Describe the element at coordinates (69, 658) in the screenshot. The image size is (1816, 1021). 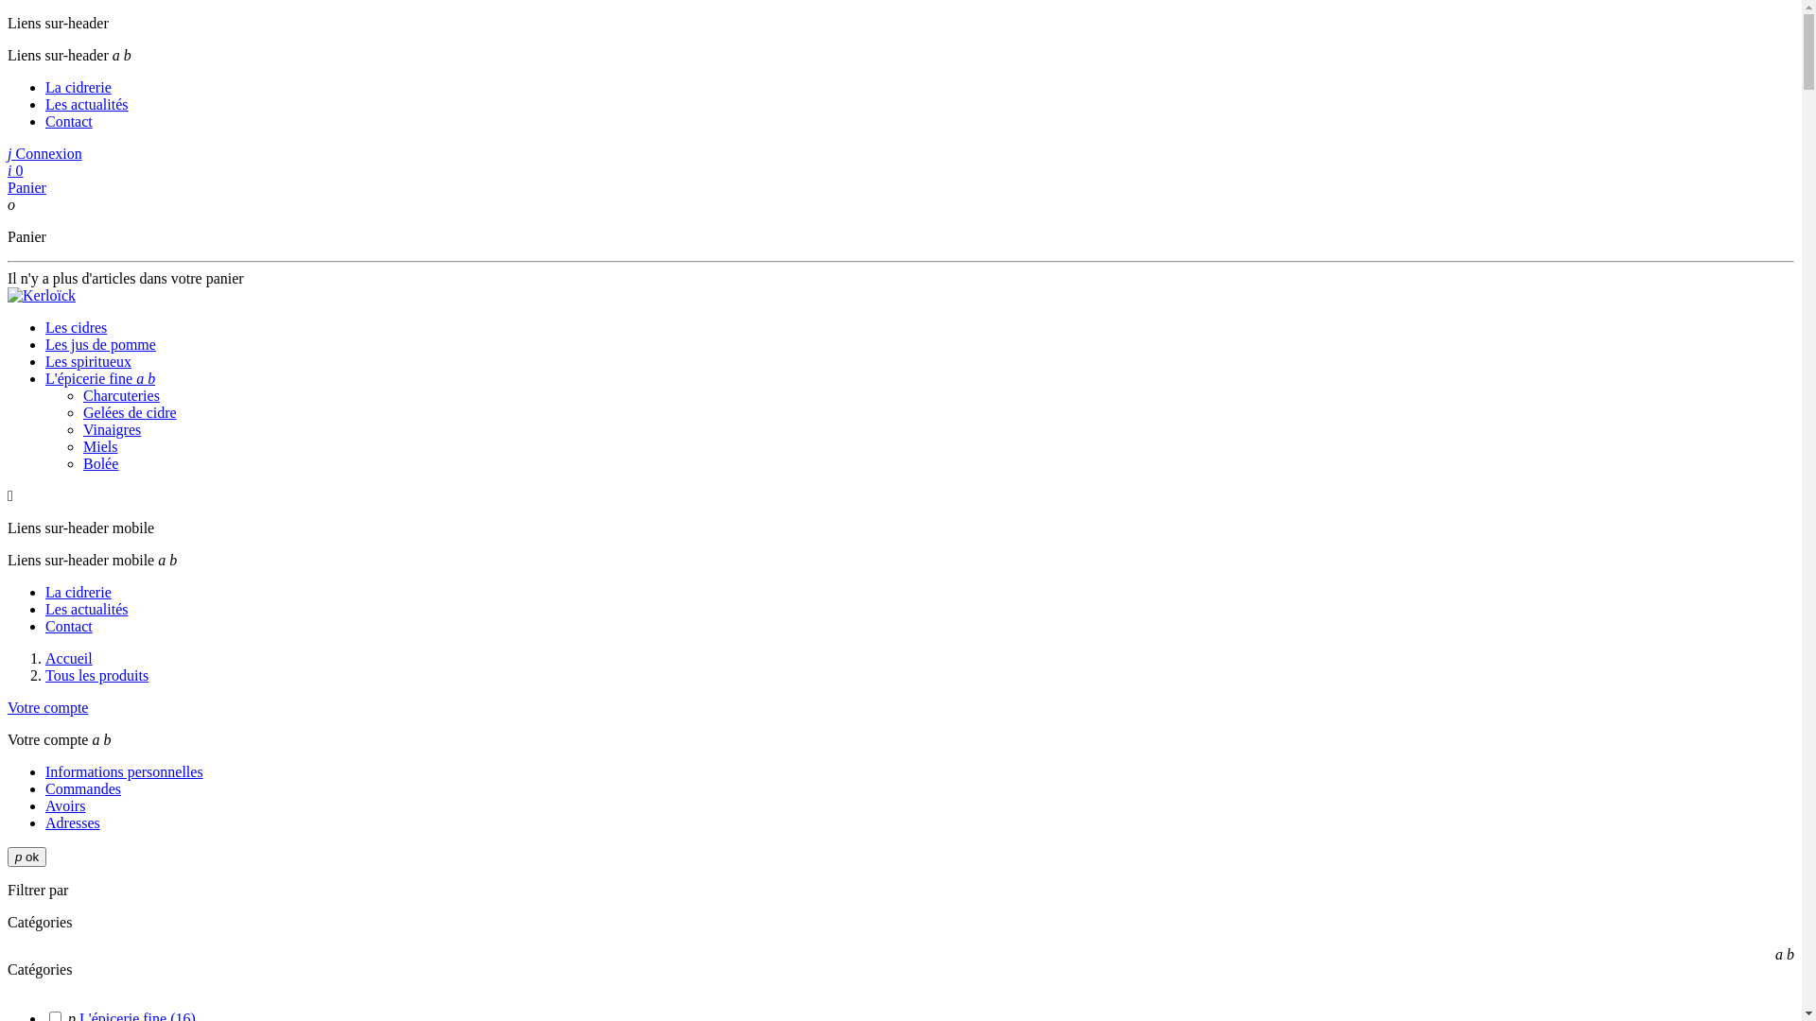
I see `Accueil` at that location.